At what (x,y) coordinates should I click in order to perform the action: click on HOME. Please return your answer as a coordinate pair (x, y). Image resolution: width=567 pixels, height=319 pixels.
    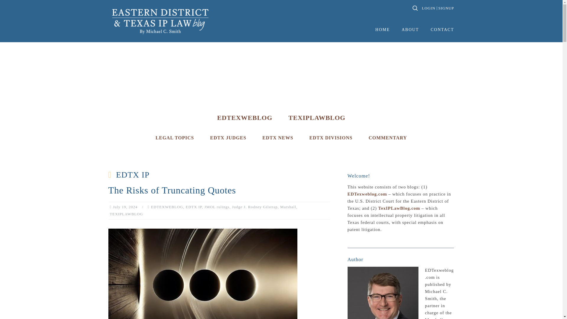
    Looking at the image, I should click on (383, 30).